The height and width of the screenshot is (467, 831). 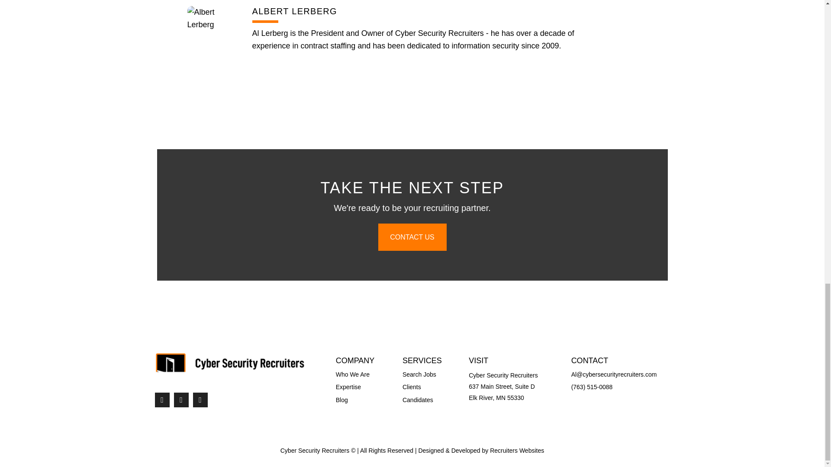 I want to click on CONTACT US, so click(x=412, y=237).